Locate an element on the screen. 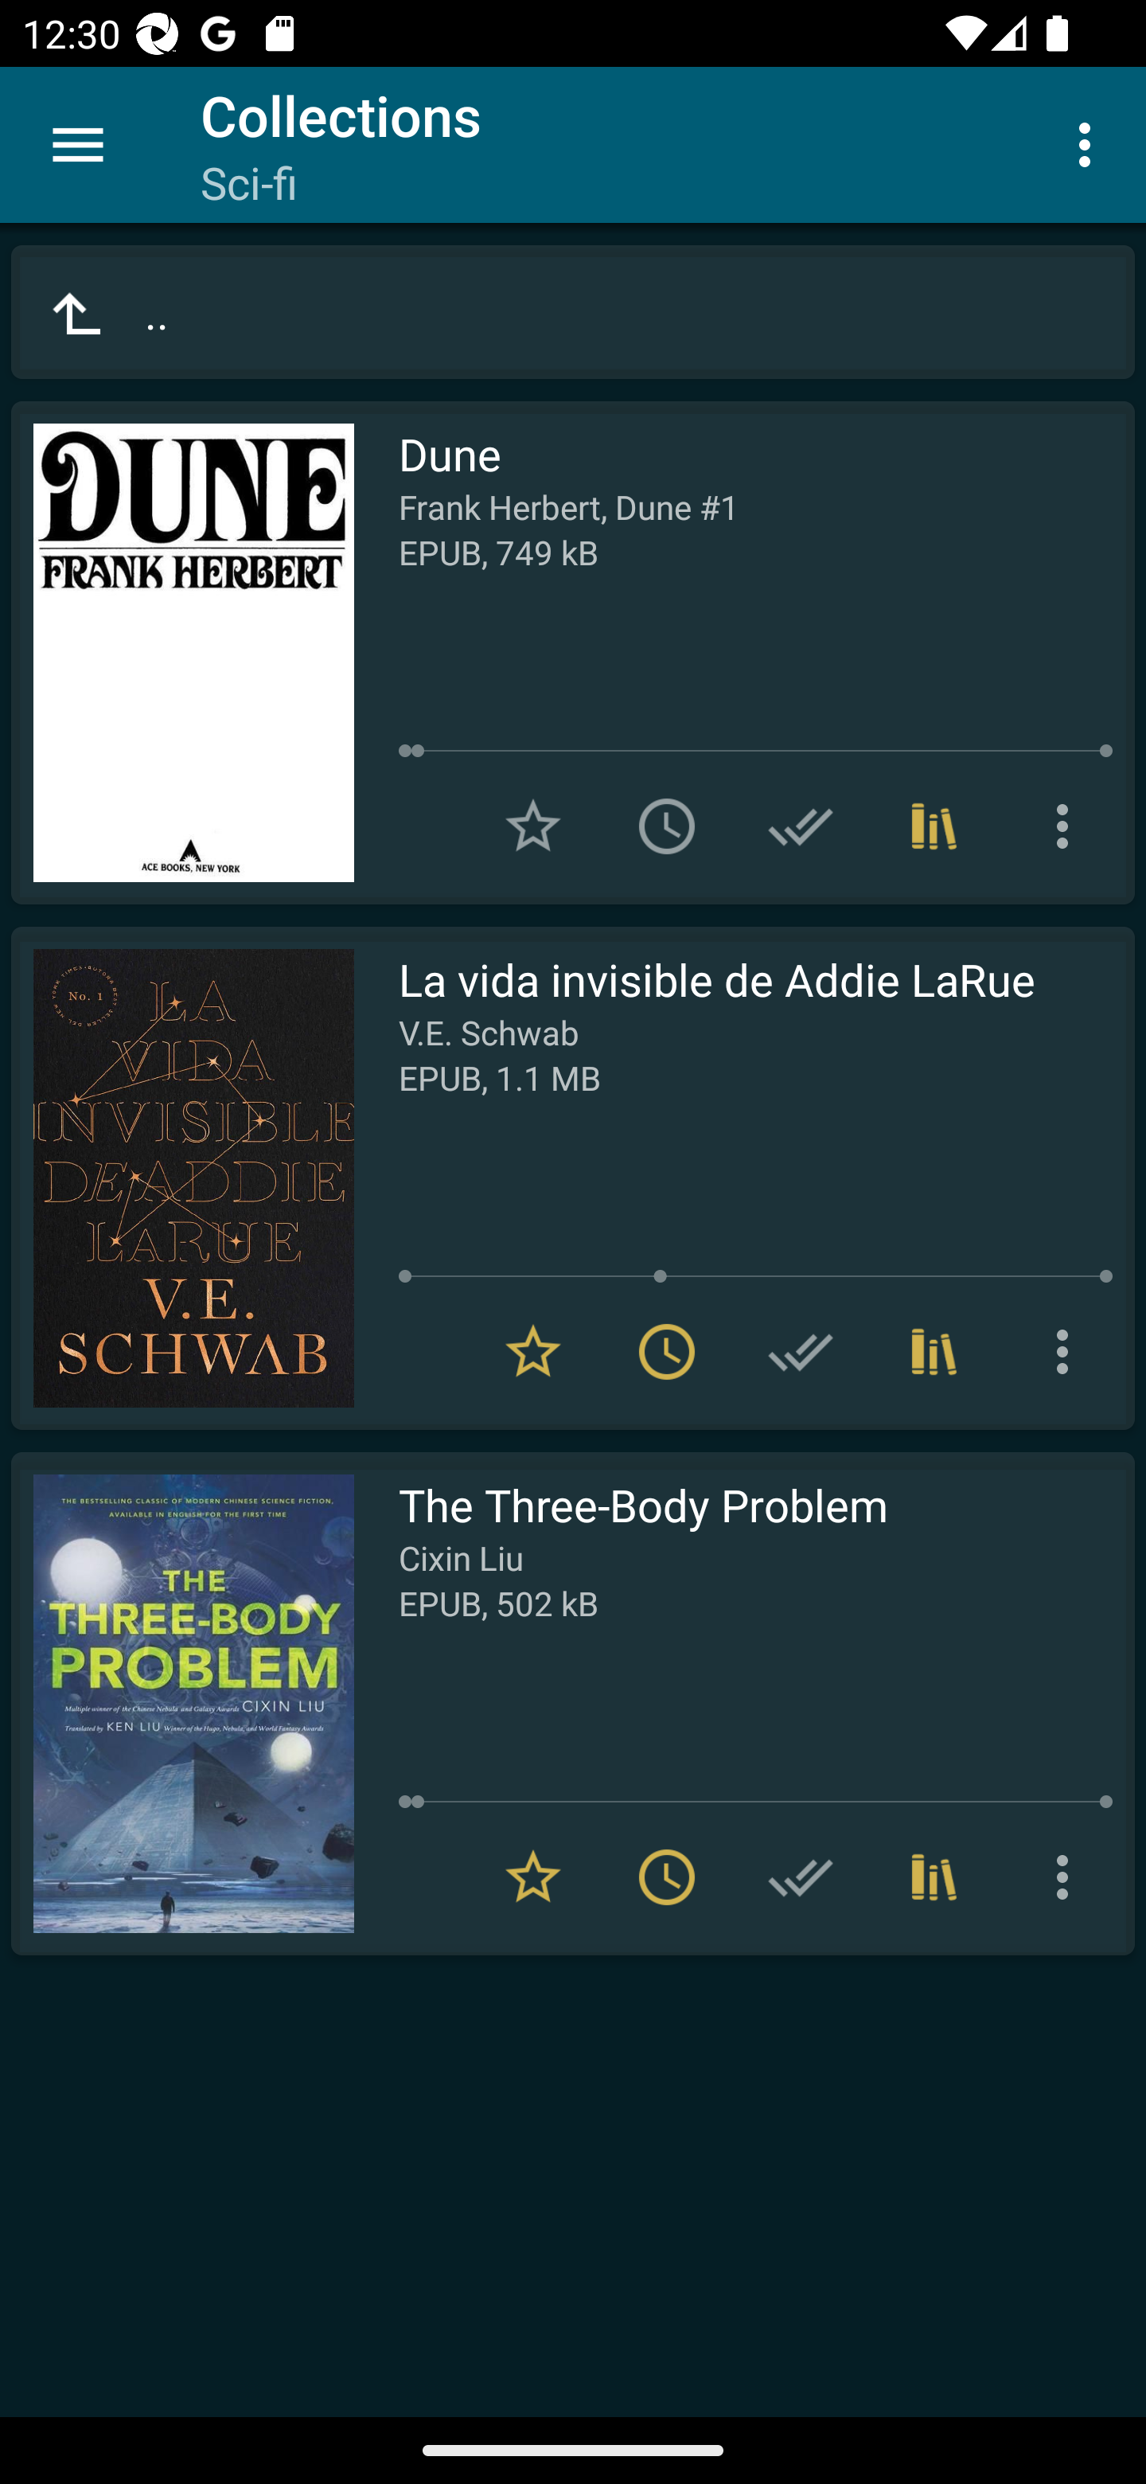 This screenshot has height=2484, width=1146. Remove from Favorites is located at coordinates (533, 1351).